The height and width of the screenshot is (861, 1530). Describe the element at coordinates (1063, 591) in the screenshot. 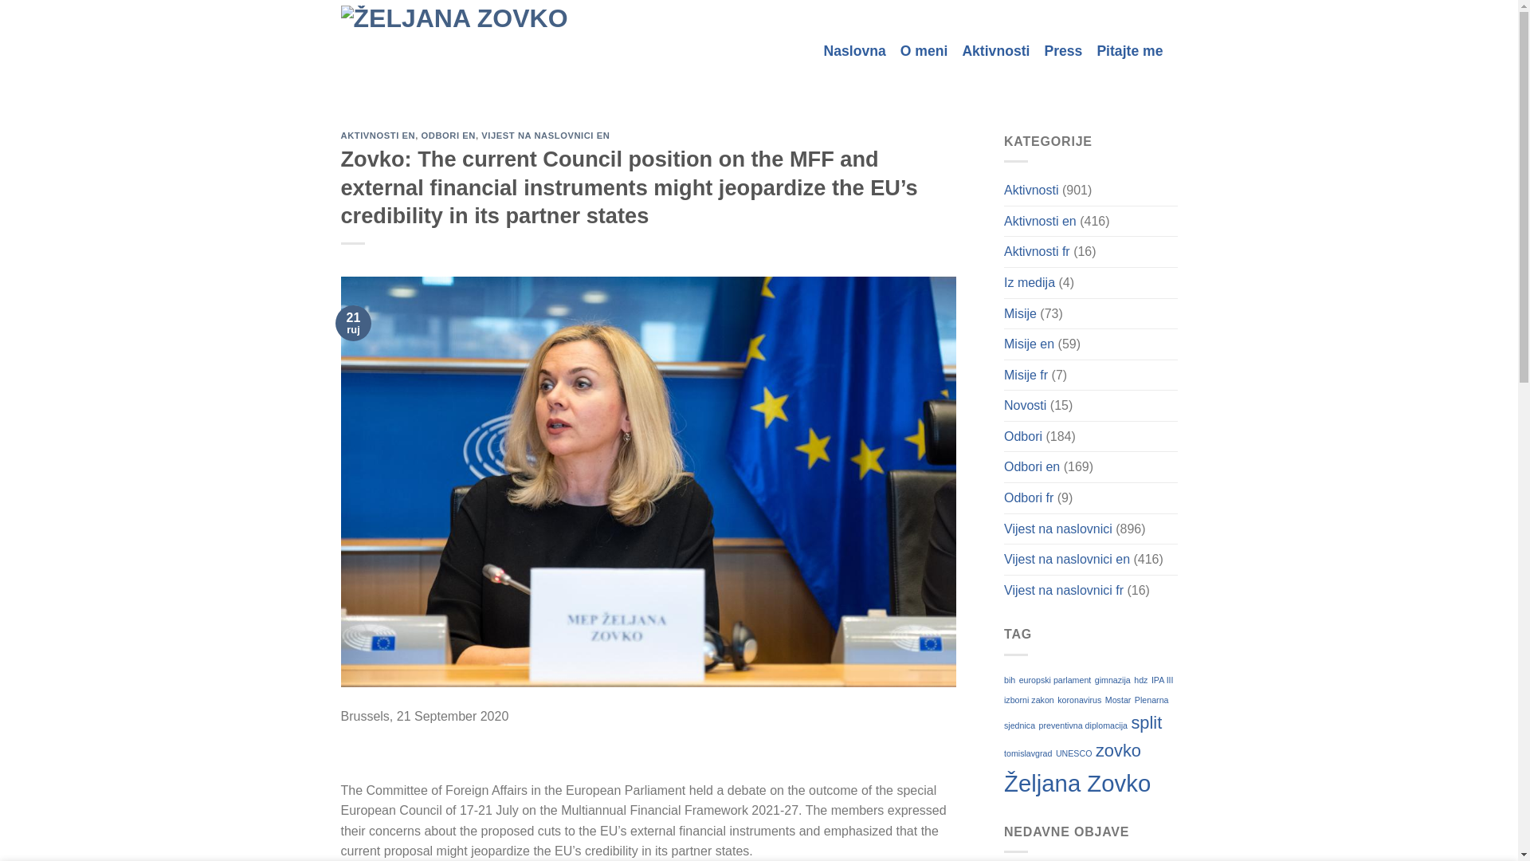

I see `Vijest na naslovnici fr` at that location.